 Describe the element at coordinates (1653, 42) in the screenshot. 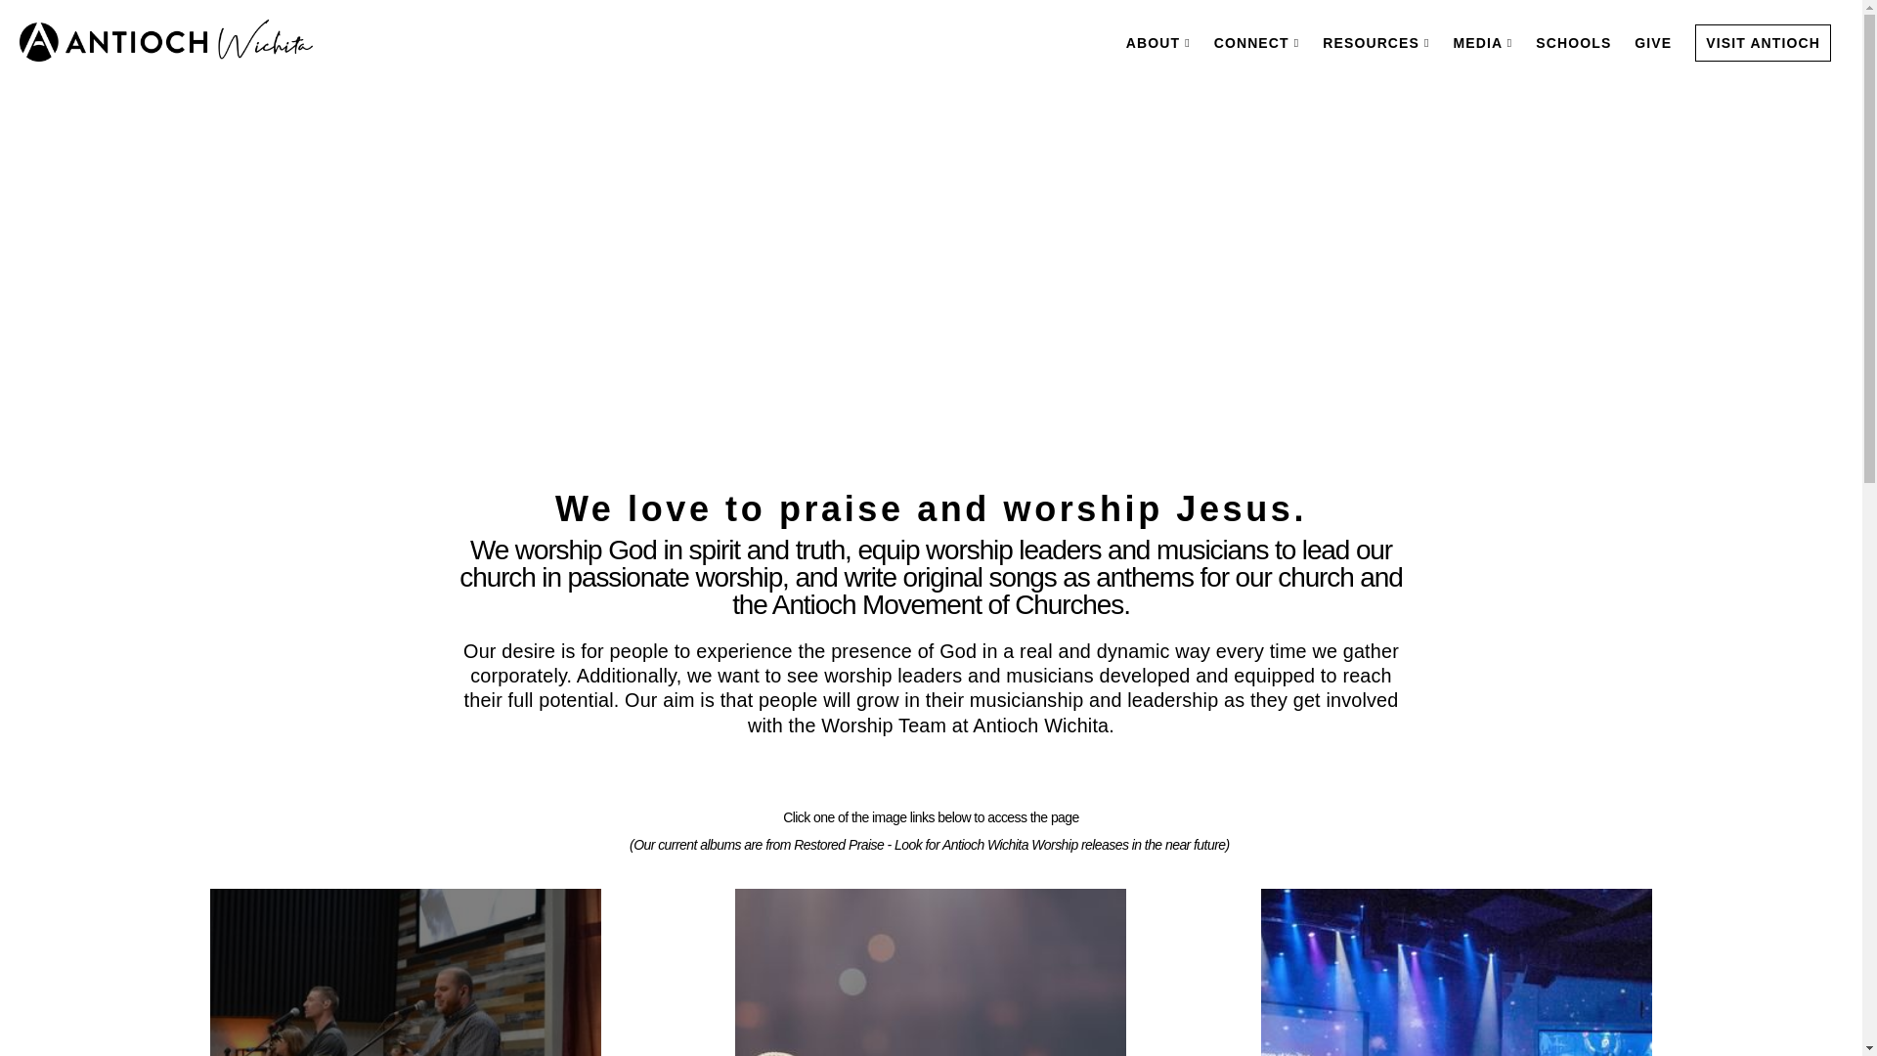

I see `GIVE` at that location.